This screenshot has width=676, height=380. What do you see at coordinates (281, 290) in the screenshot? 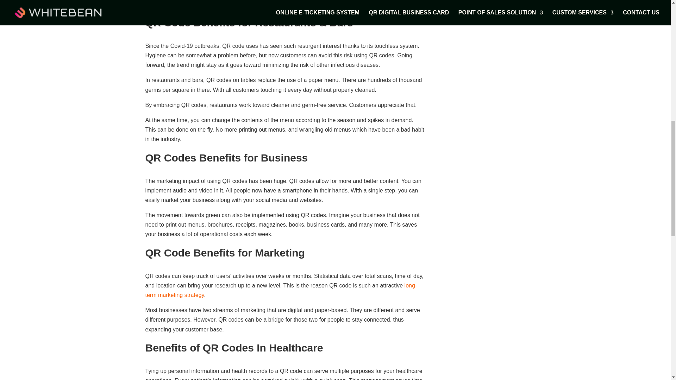
I see `long-term marketing strategy` at bounding box center [281, 290].